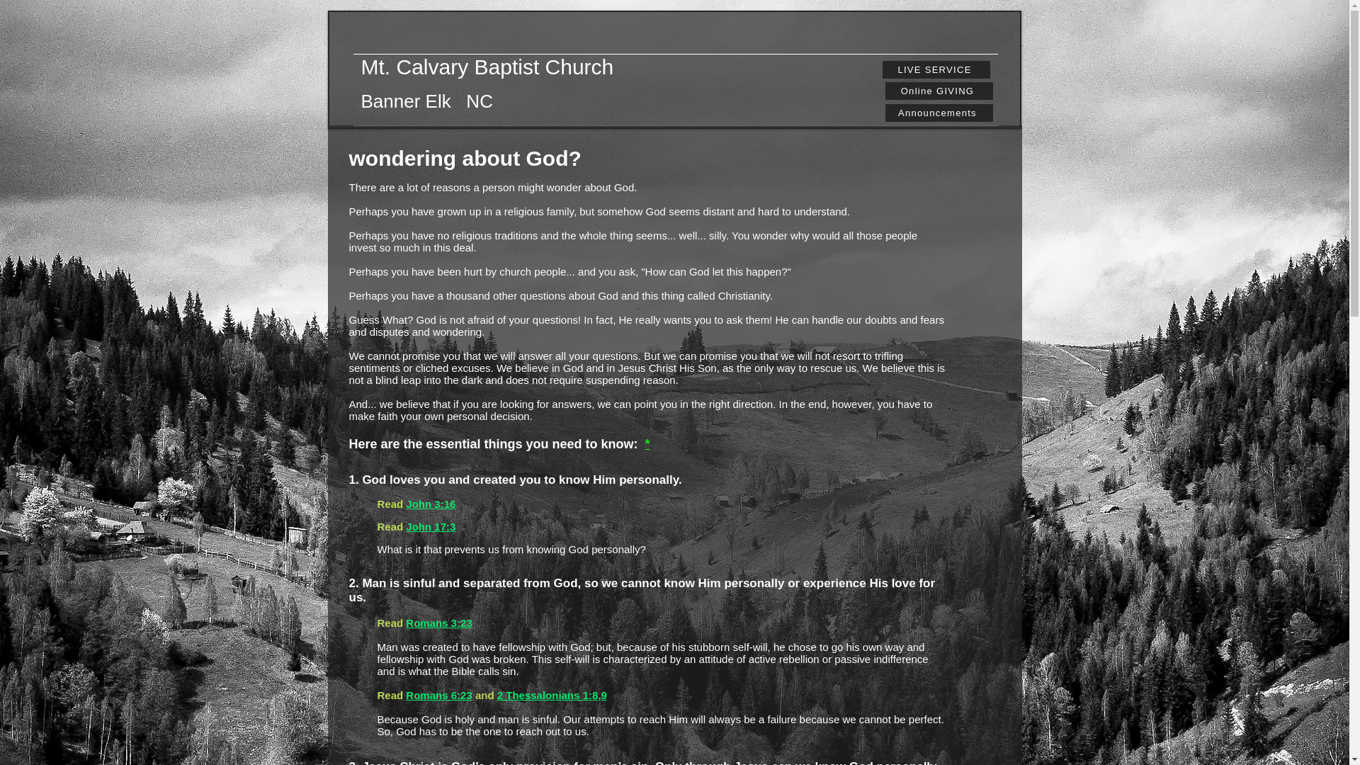 The width and height of the screenshot is (1360, 765). What do you see at coordinates (939, 91) in the screenshot?
I see `Online GIVING` at bounding box center [939, 91].